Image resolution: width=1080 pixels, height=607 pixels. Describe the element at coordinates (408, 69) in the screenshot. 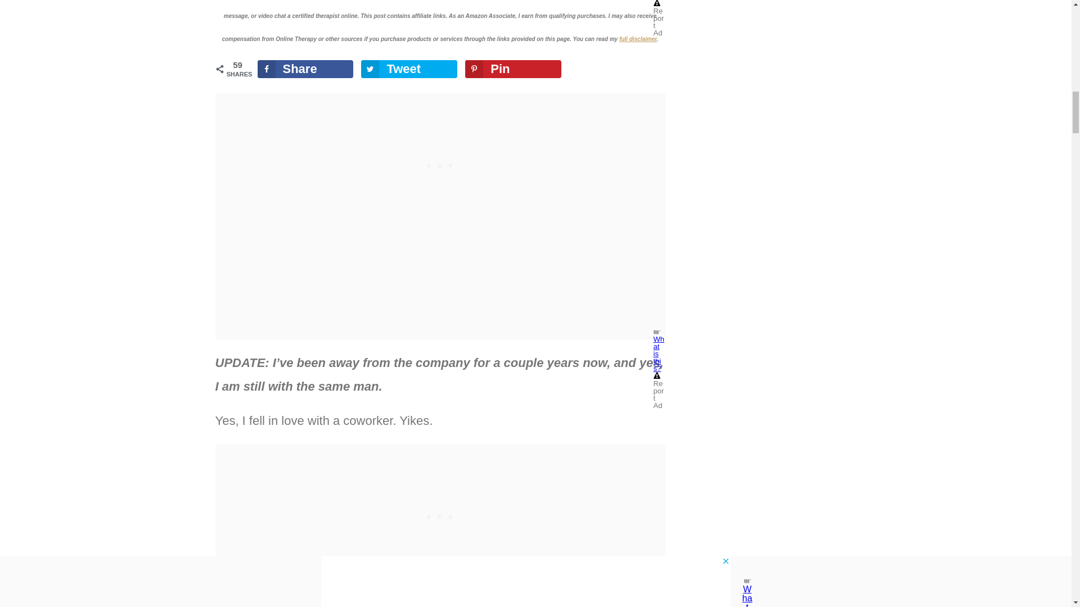

I see `Share on Twitter` at that location.